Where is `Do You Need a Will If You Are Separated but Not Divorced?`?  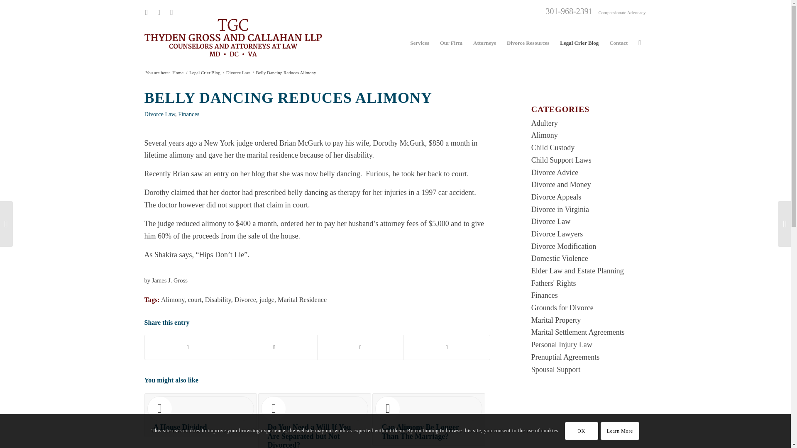
Do You Need a Will If You Are Separated but Not Divorced? is located at coordinates (315, 421).